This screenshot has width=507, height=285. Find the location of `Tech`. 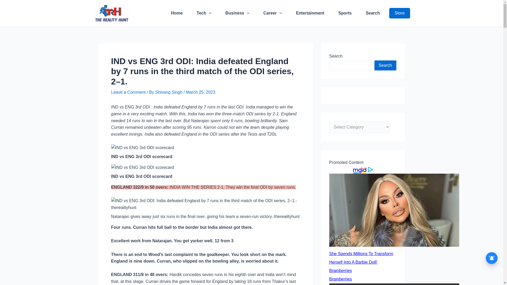

Tech is located at coordinates (204, 13).